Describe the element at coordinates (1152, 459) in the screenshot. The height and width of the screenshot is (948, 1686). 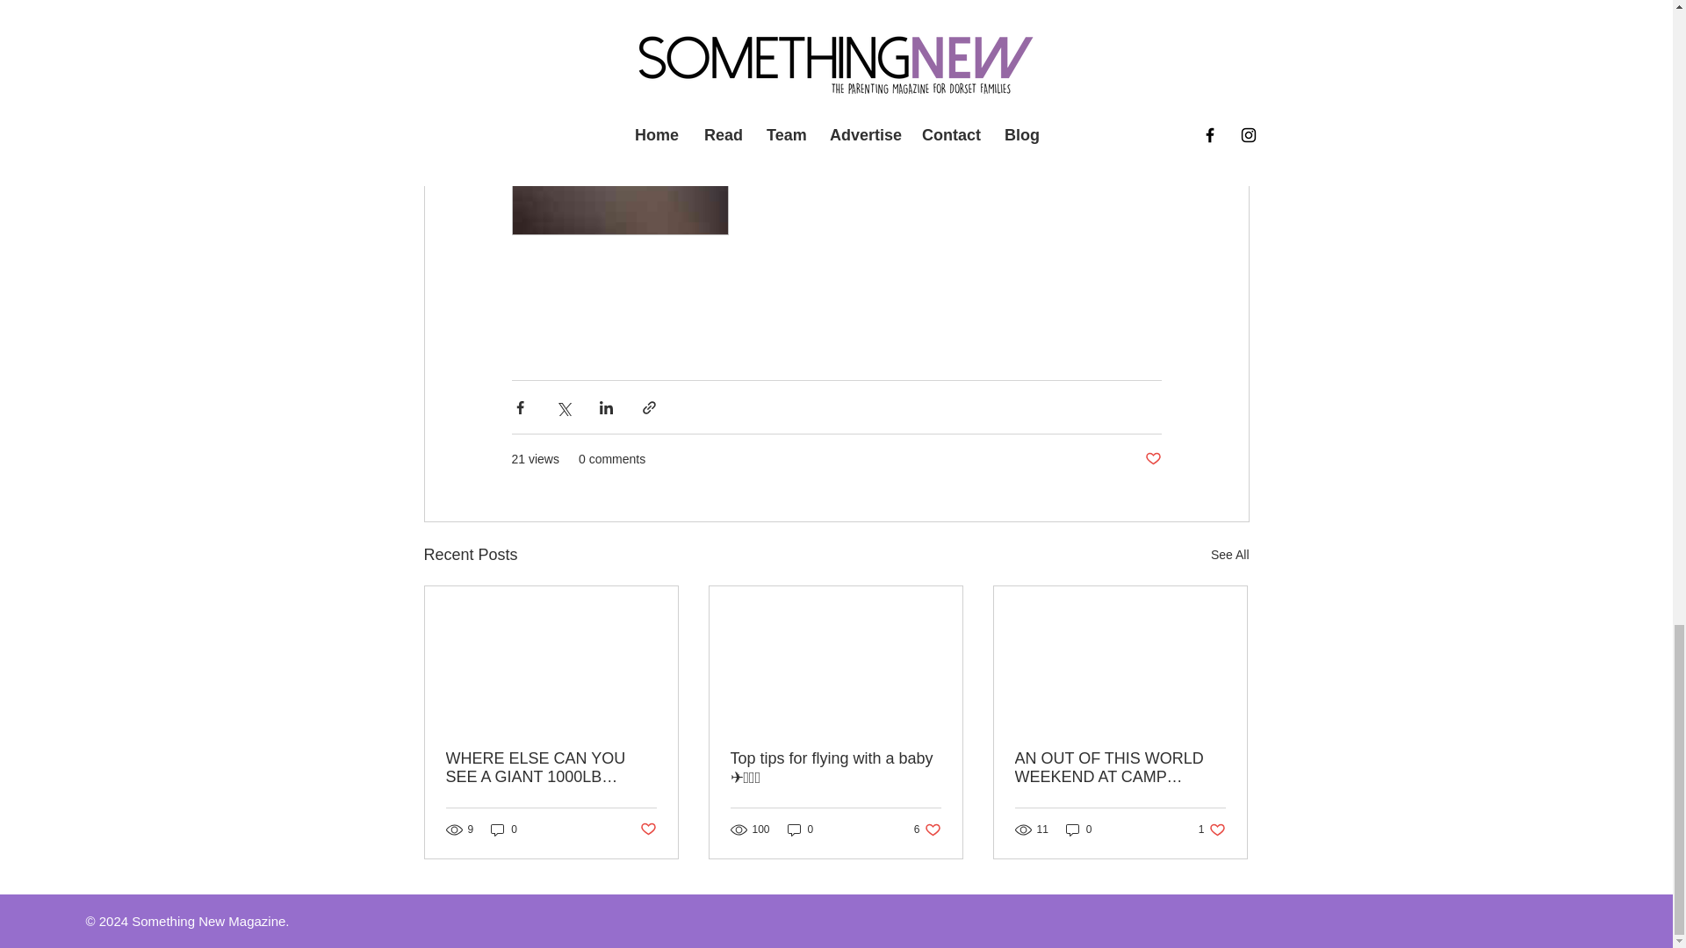
I see `0` at that location.